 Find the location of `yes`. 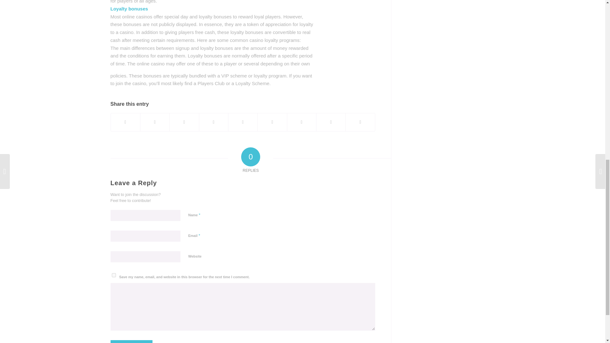

yes is located at coordinates (114, 275).